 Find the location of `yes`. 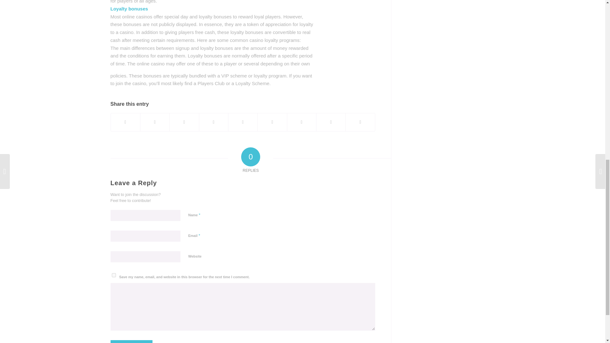

yes is located at coordinates (114, 275).